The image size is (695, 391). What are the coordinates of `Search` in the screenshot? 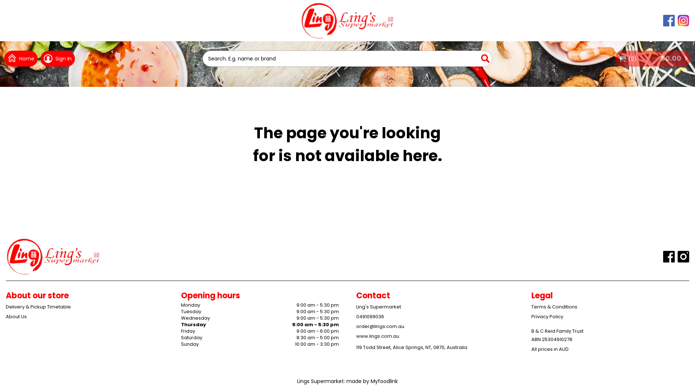 It's located at (485, 59).